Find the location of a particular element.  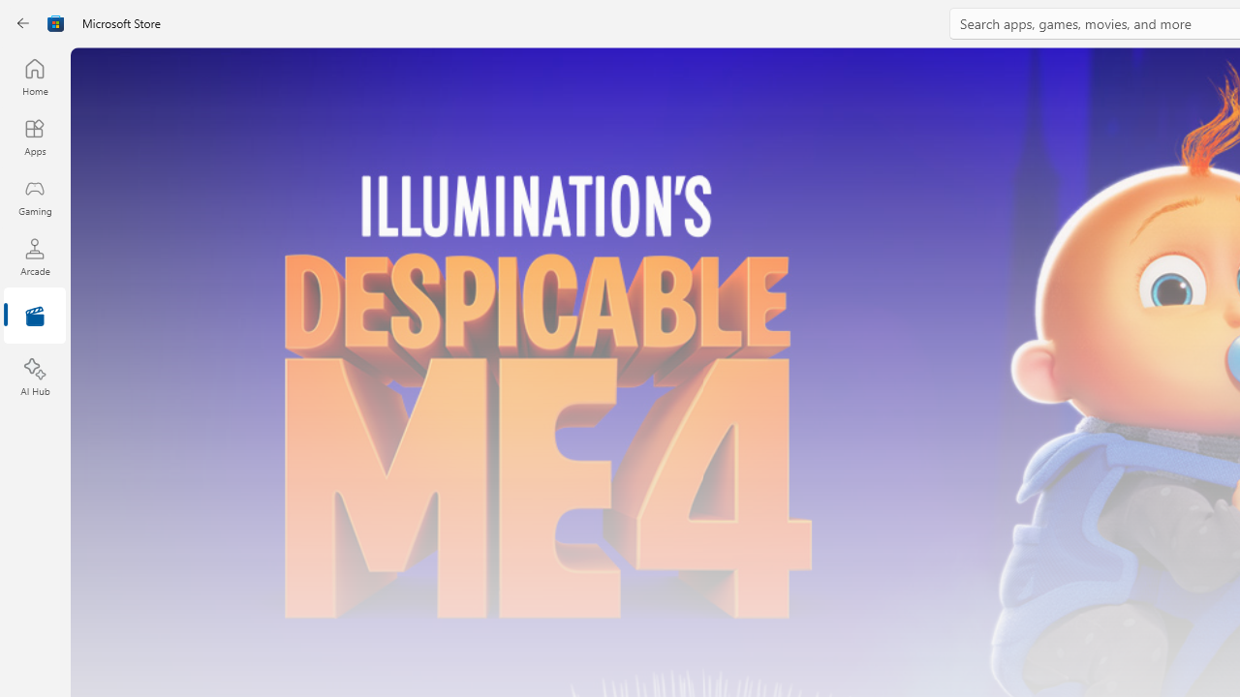

Back is located at coordinates (23, 23).